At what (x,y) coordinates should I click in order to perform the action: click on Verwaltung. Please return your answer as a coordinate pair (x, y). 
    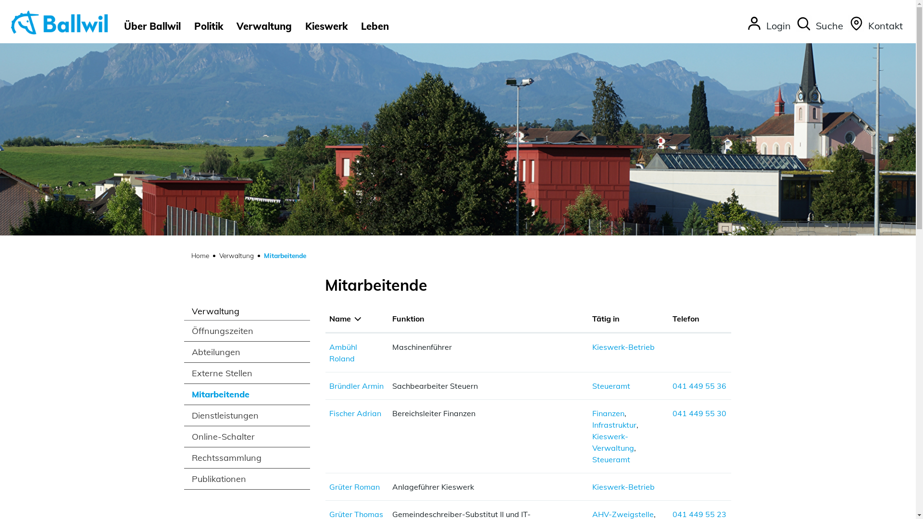
    Looking at the image, I should click on (237, 256).